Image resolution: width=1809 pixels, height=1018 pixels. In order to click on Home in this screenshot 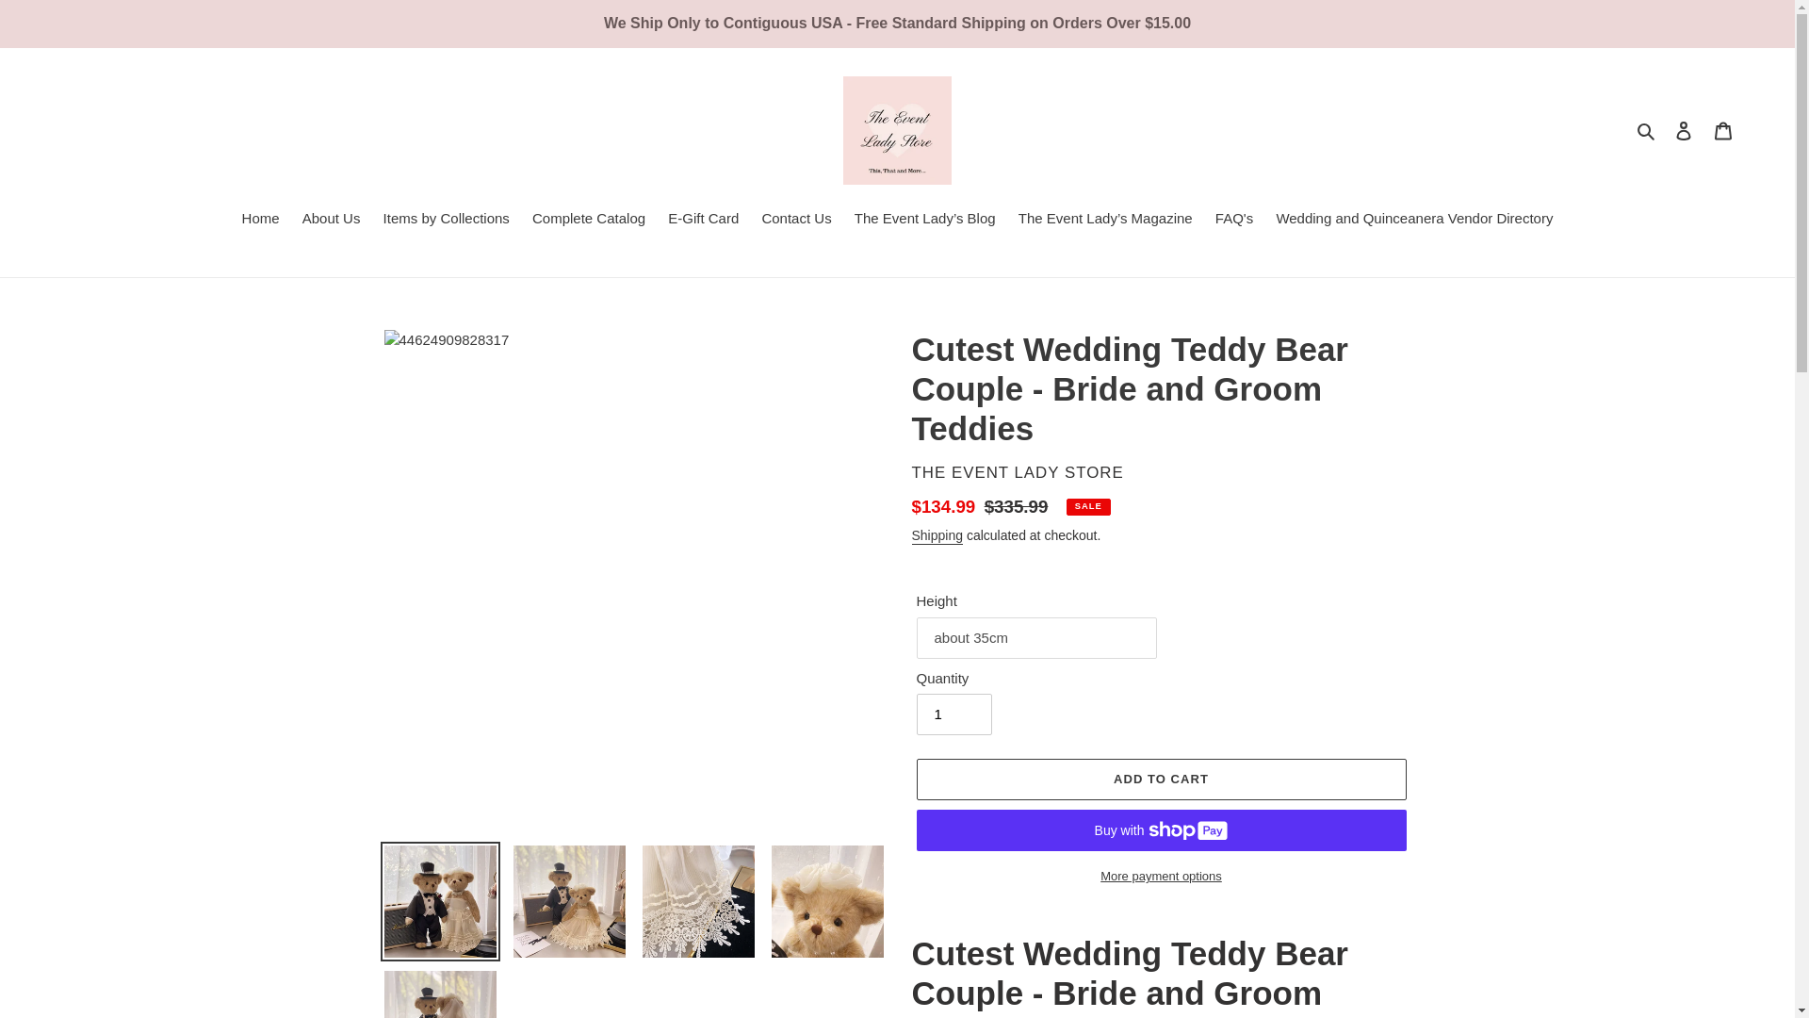, I will do `click(261, 221)`.